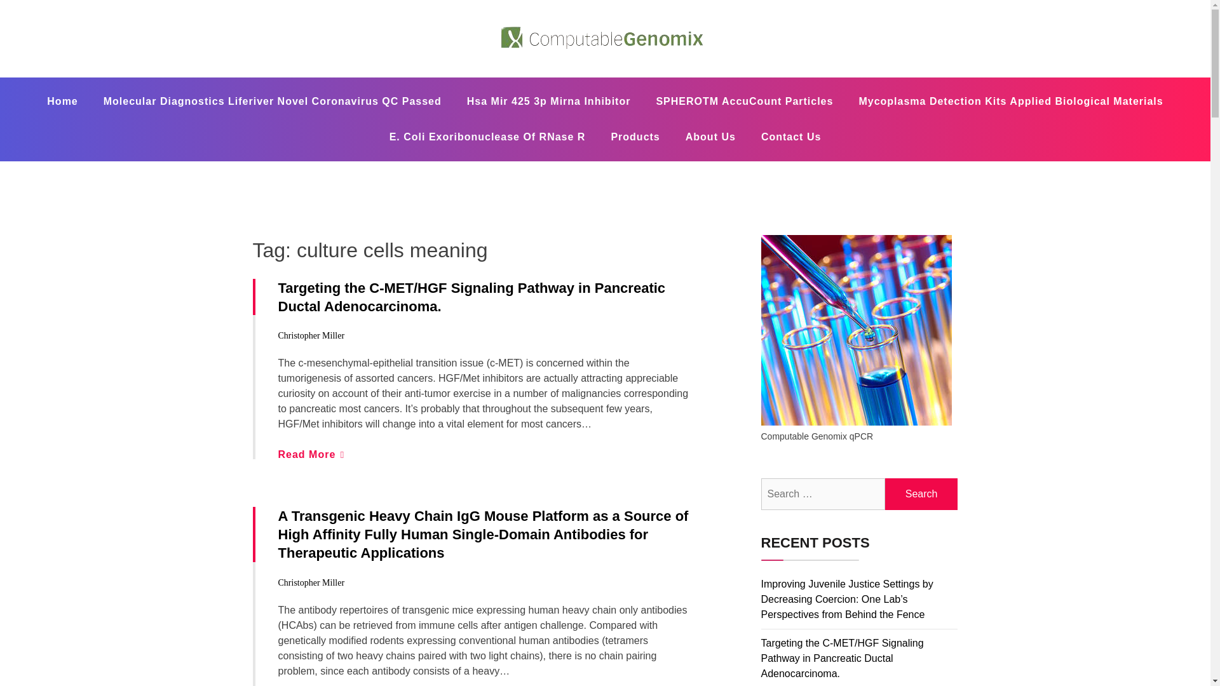 The height and width of the screenshot is (686, 1220). I want to click on SPHEROTM AccuCount Particles, so click(743, 101).